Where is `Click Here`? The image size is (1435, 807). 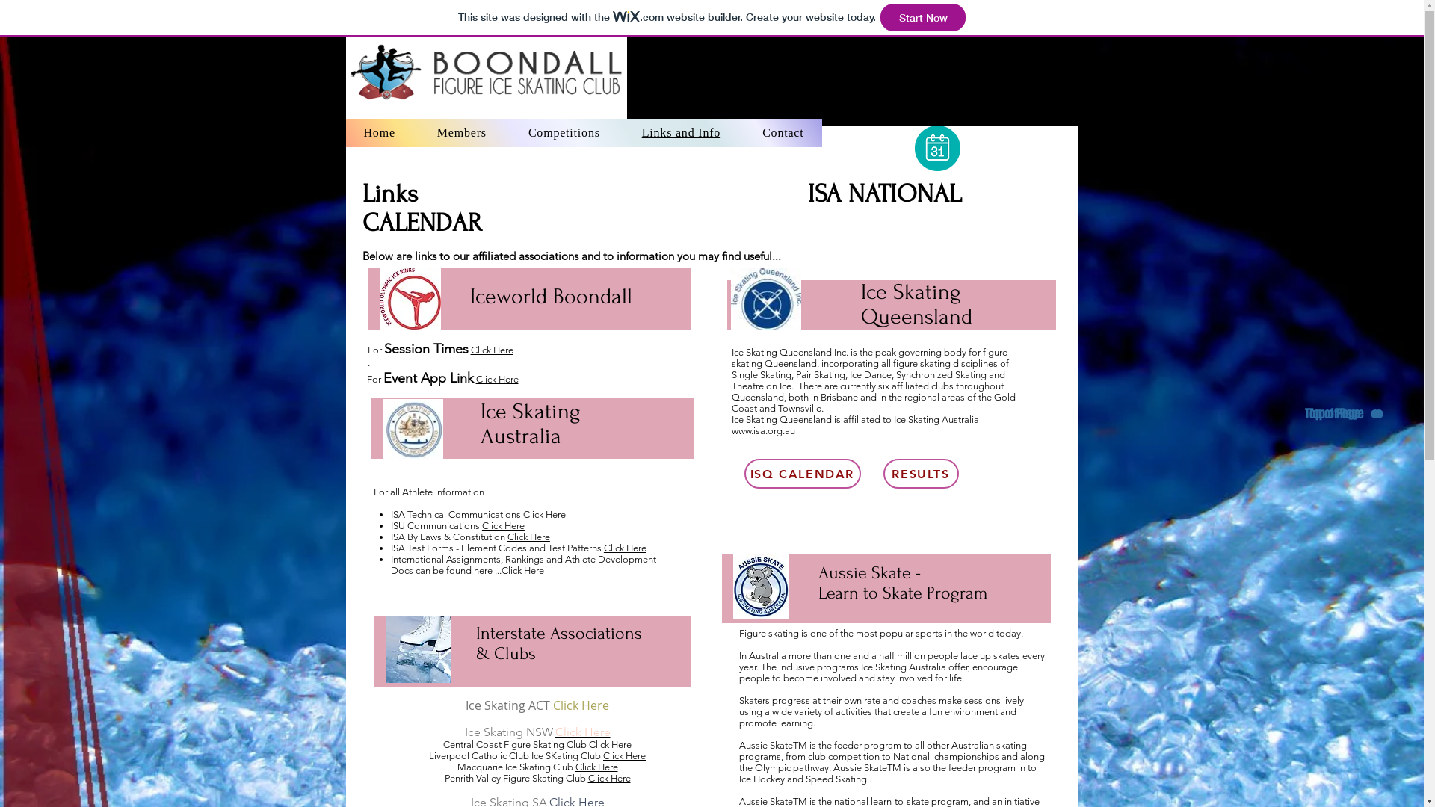 Click Here is located at coordinates (492, 350).